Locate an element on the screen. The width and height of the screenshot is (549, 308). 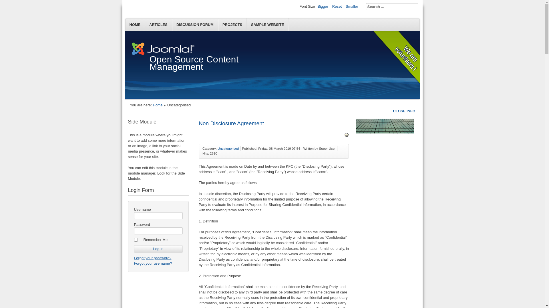
SAMPLE WEBSITE is located at coordinates (268, 25).